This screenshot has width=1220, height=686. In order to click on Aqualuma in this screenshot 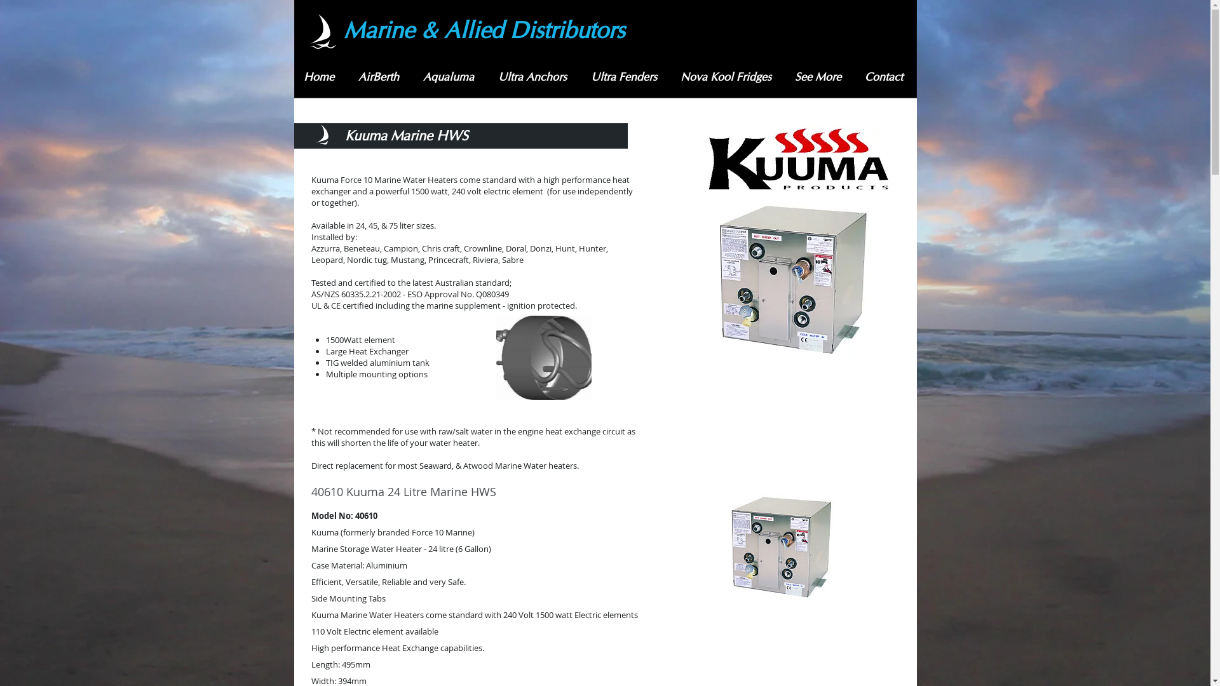, I will do `click(451, 77)`.